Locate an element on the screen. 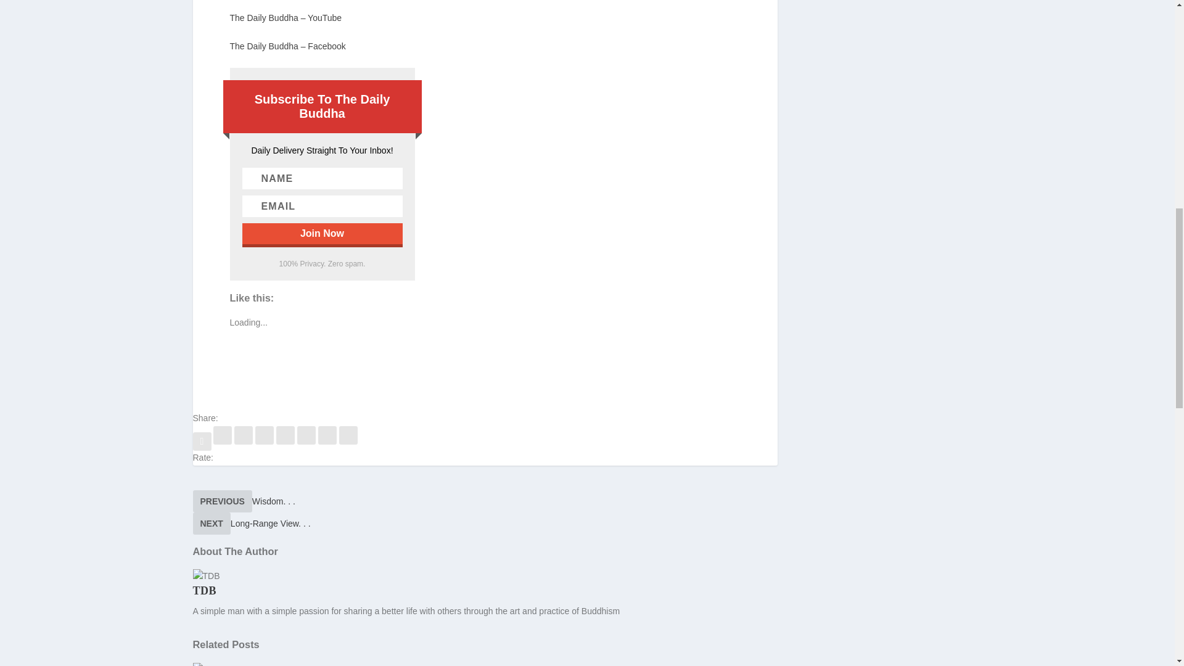 This screenshot has width=1184, height=666. Join Now is located at coordinates (322, 233).